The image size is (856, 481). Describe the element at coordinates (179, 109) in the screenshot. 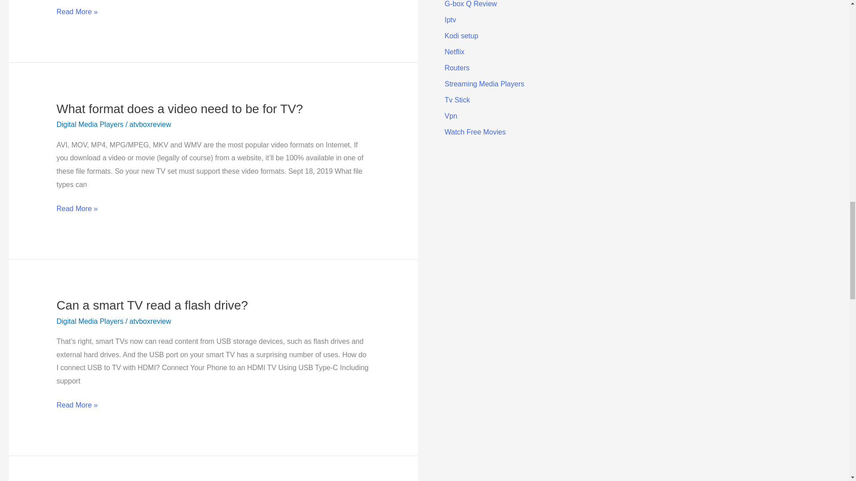

I see `What format does a video need to be for TV?` at that location.